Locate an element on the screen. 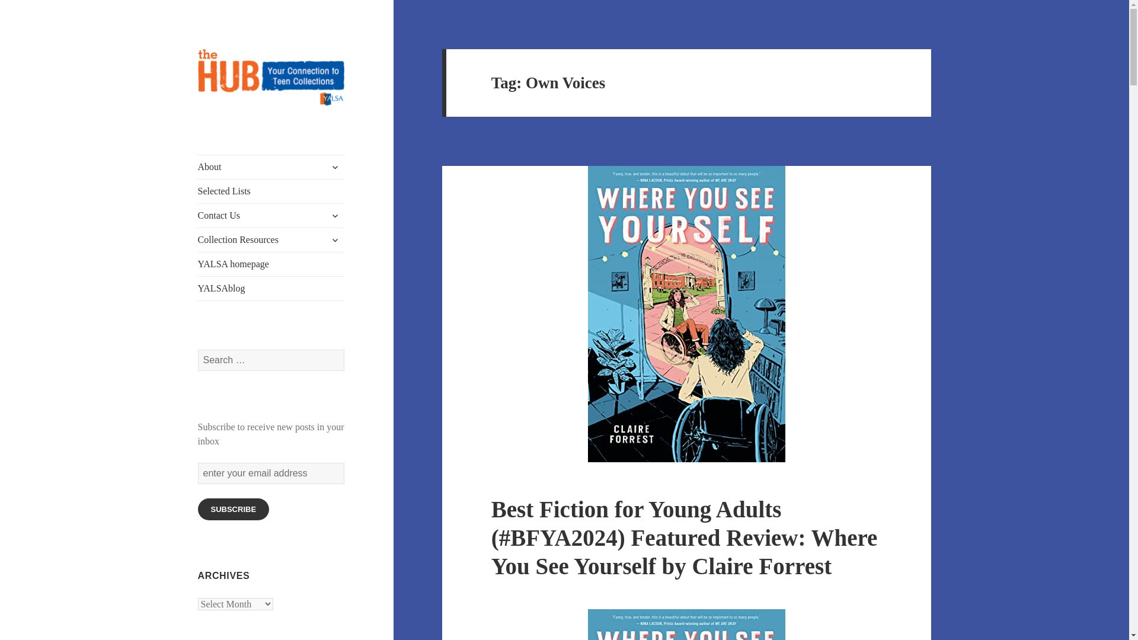 This screenshot has width=1138, height=640. YALSA homepage is located at coordinates (271, 264).